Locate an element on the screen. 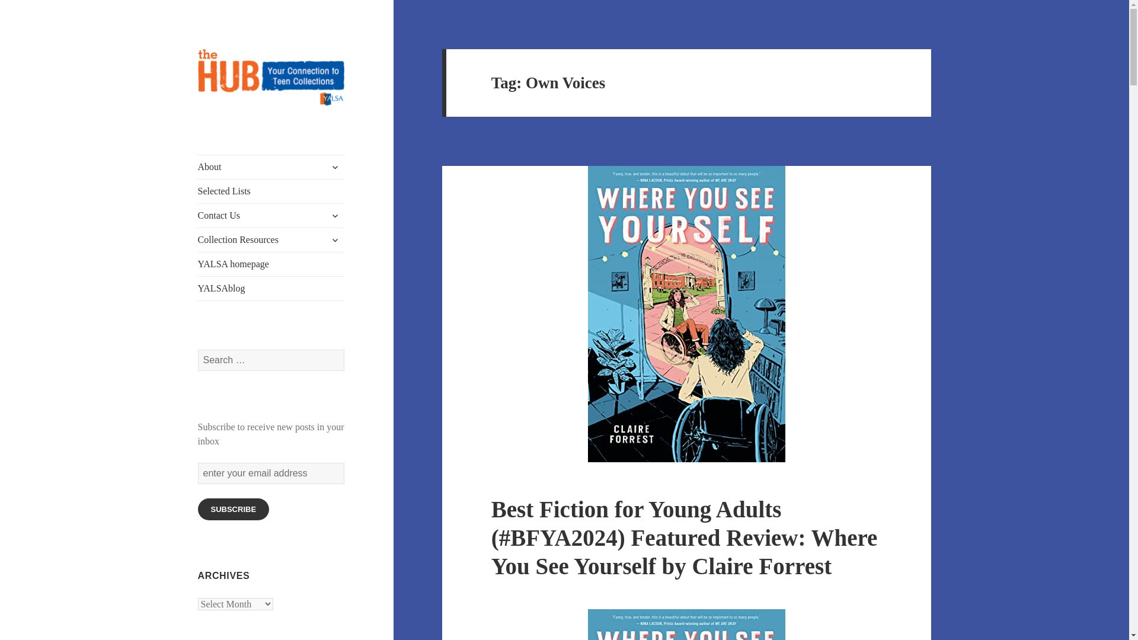 This screenshot has width=1138, height=640. YALSA homepage is located at coordinates (271, 264).